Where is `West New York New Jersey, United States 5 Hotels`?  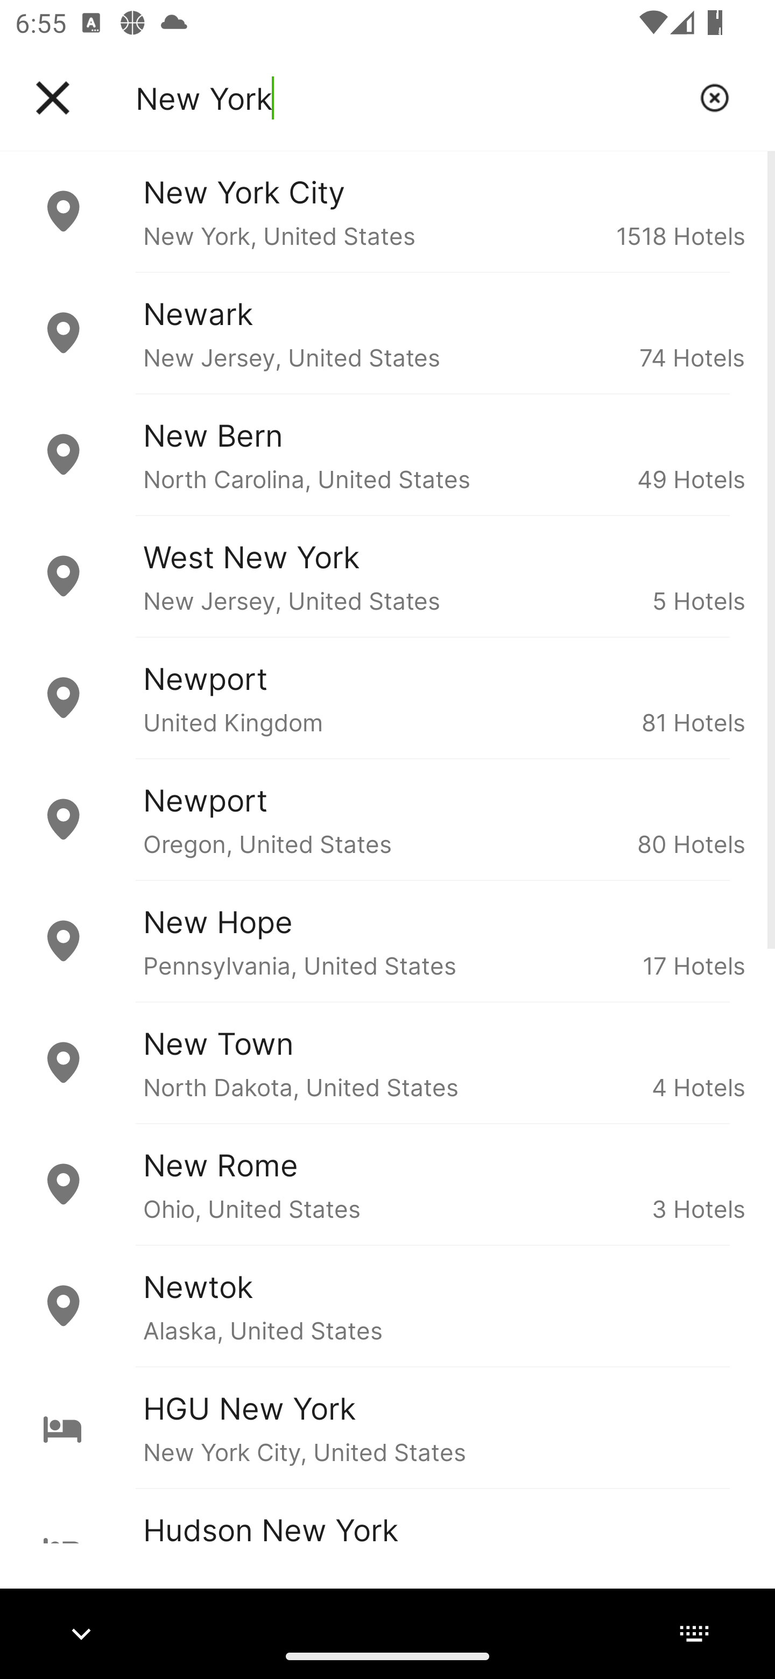 West New York New Jersey, United States 5 Hotels is located at coordinates (387, 576).